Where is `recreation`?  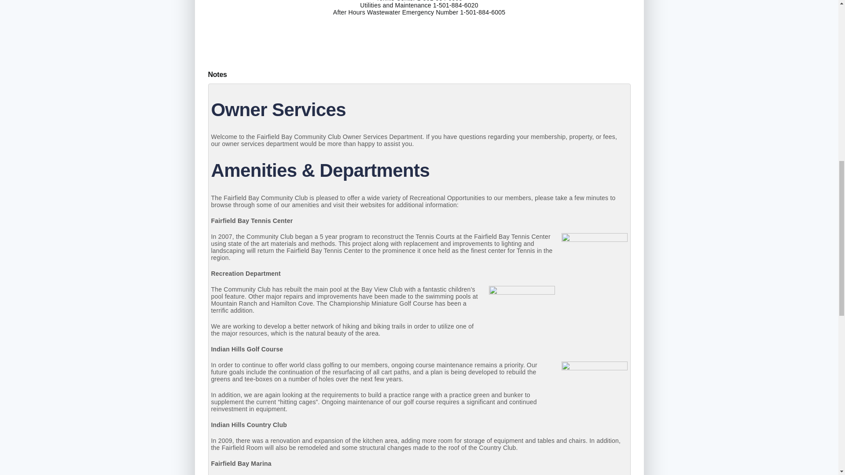 recreation is located at coordinates (521, 319).